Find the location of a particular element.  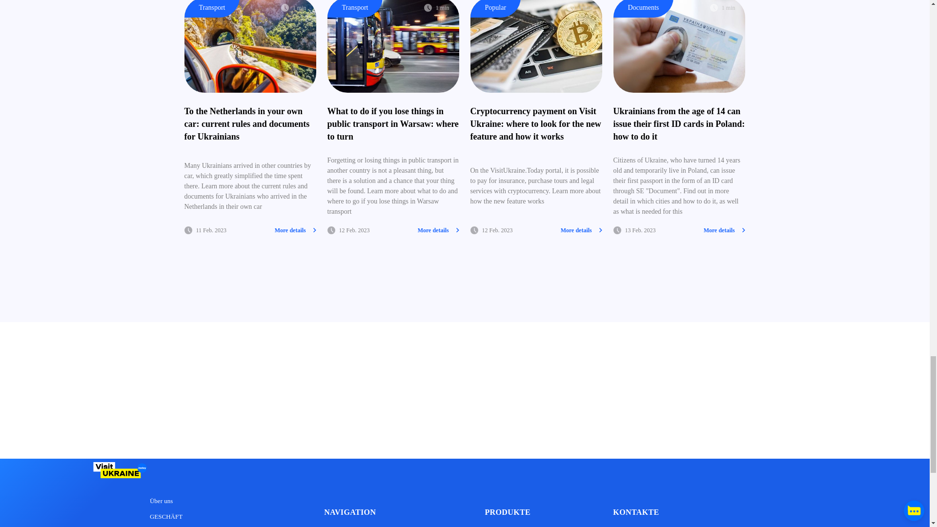

More details is located at coordinates (438, 230).